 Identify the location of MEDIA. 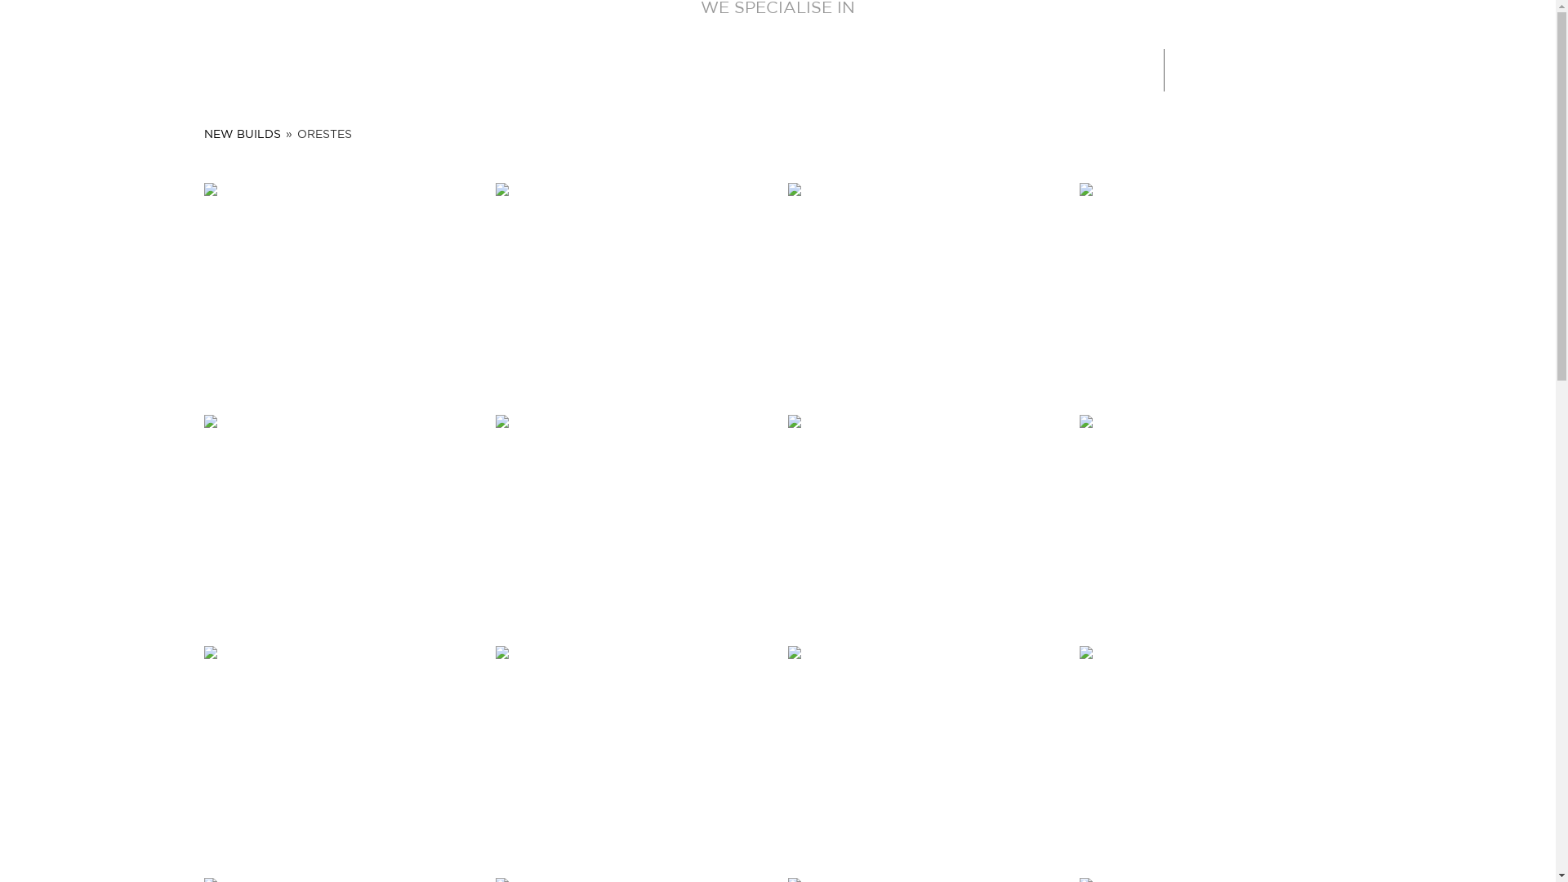
(908, 68).